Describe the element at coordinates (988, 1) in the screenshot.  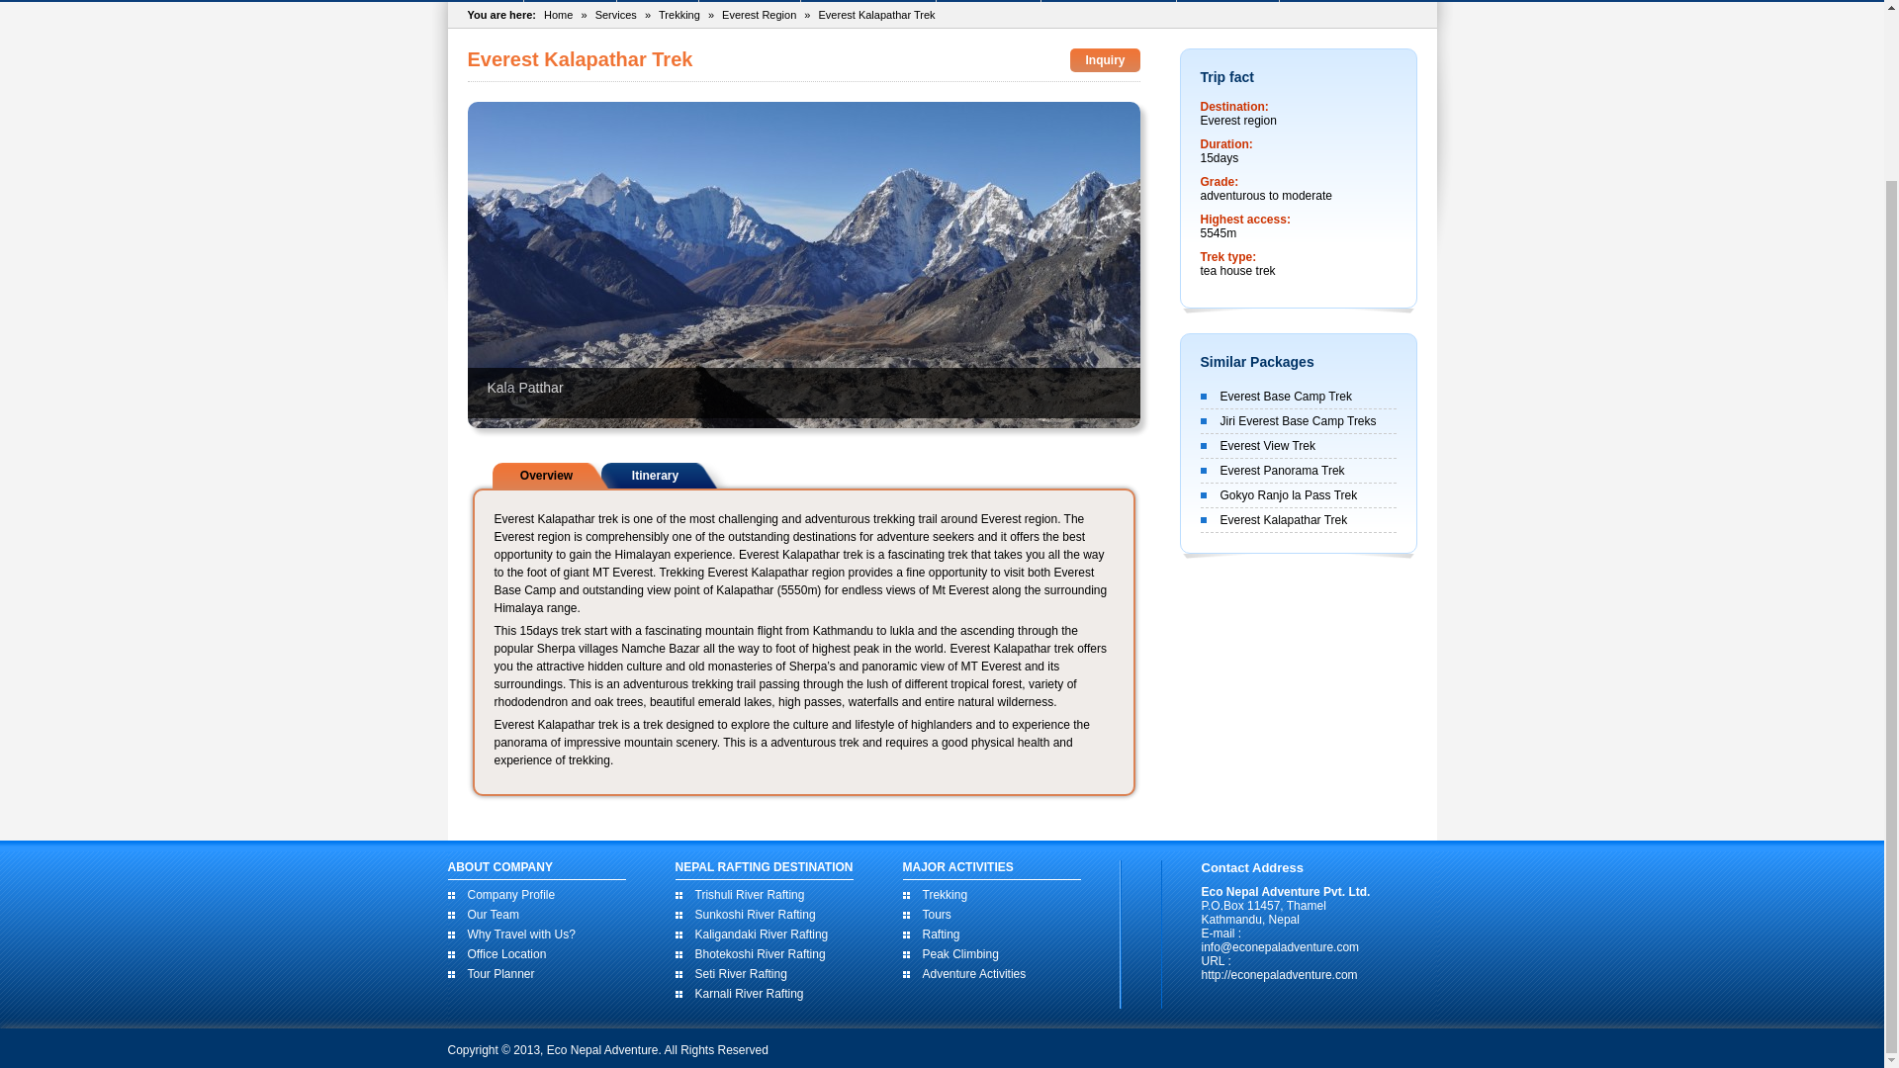
I see `TICKETING` at that location.